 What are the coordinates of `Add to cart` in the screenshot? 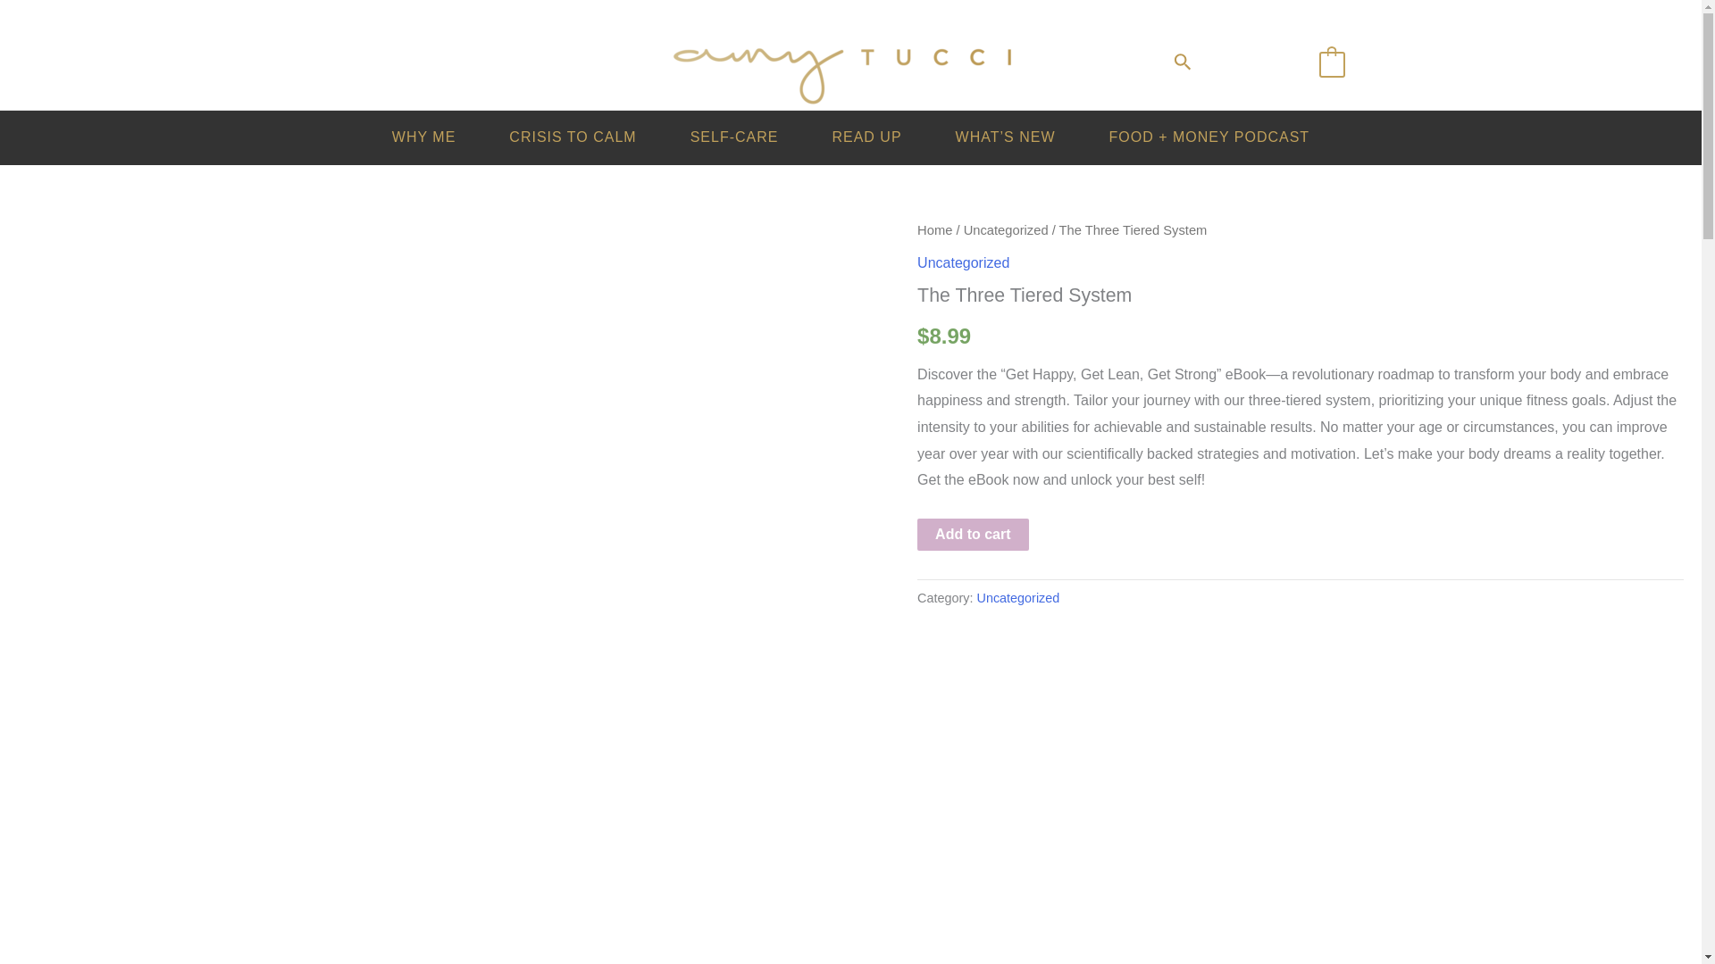 It's located at (972, 534).